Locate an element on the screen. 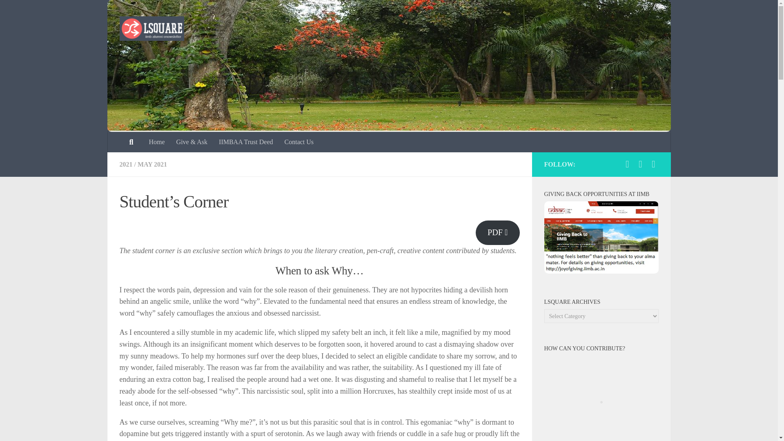  Contact Us is located at coordinates (299, 142).